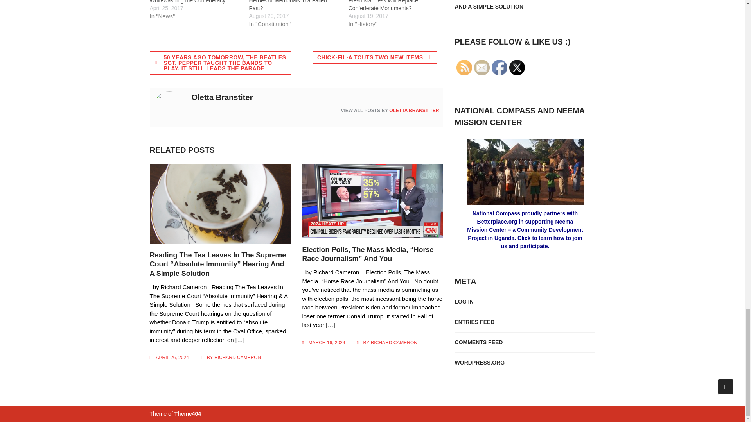 Image resolution: width=751 pixels, height=422 pixels. Describe the element at coordinates (499, 68) in the screenshot. I see `Facebook` at that location.